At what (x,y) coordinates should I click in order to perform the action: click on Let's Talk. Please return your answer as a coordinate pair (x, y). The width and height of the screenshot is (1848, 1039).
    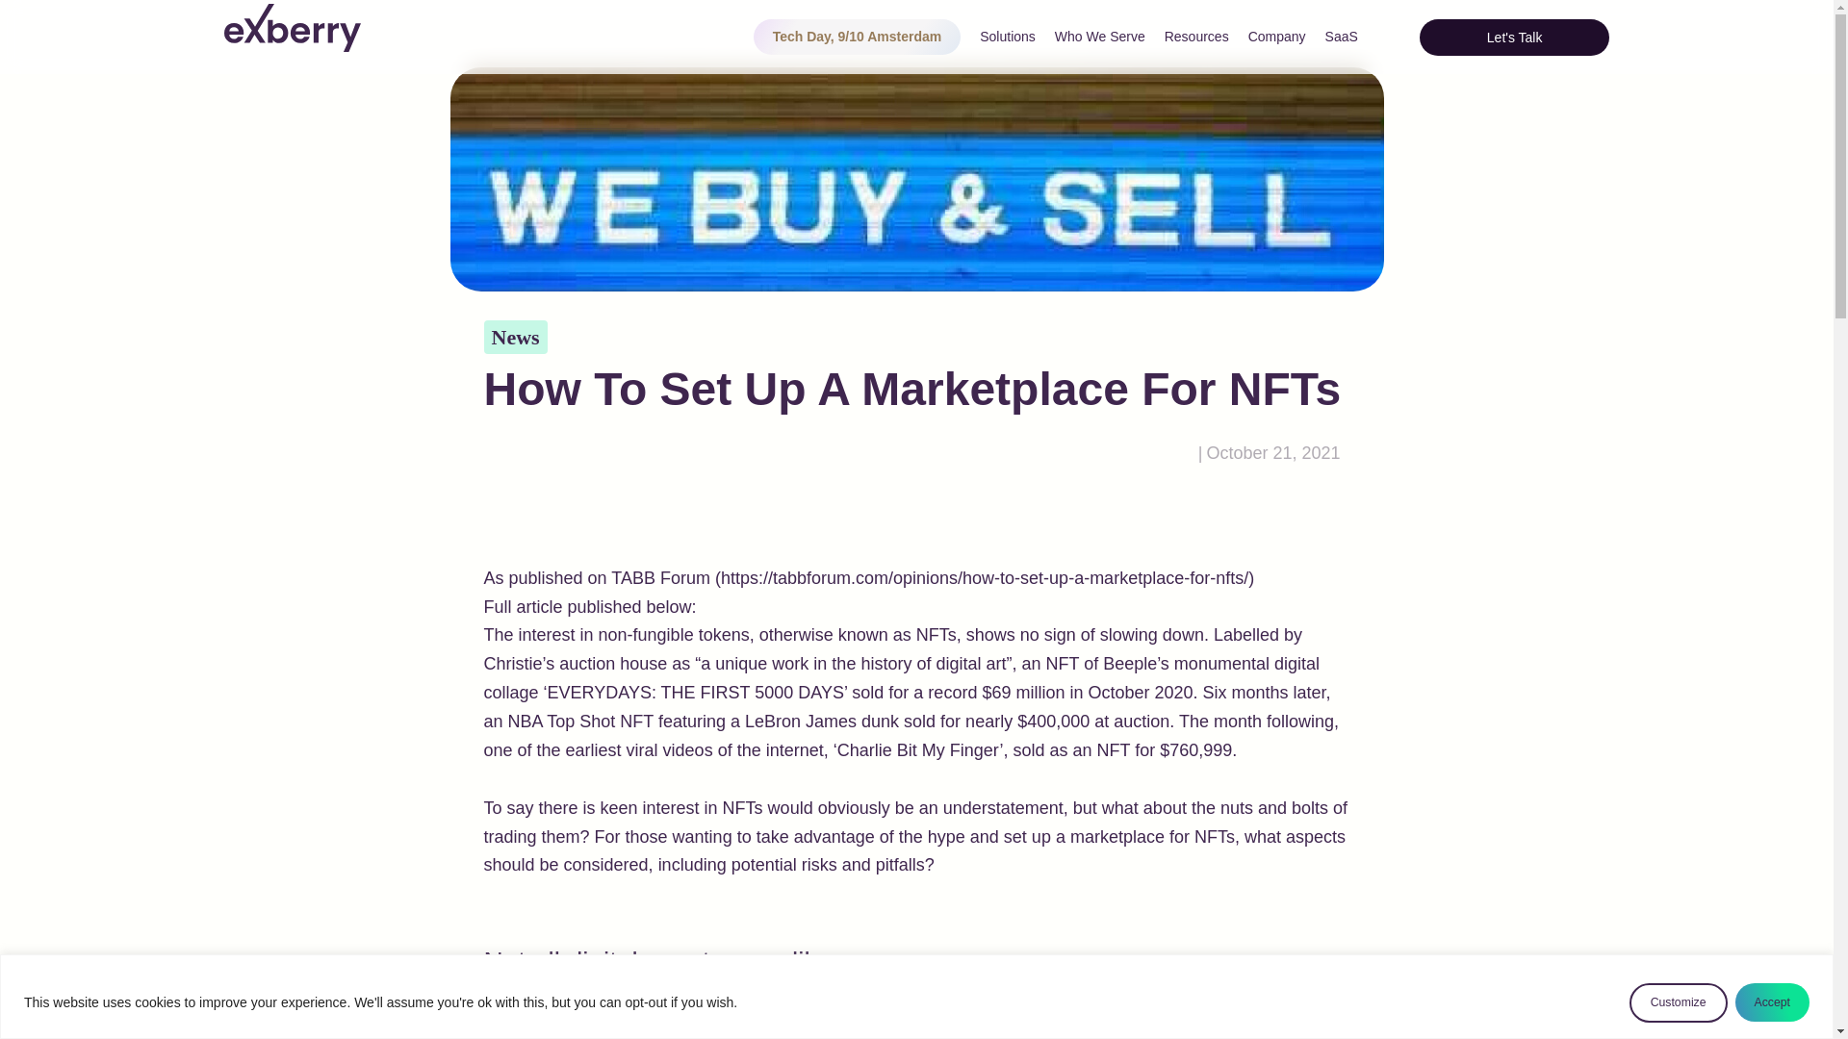
    Looking at the image, I should click on (1514, 38).